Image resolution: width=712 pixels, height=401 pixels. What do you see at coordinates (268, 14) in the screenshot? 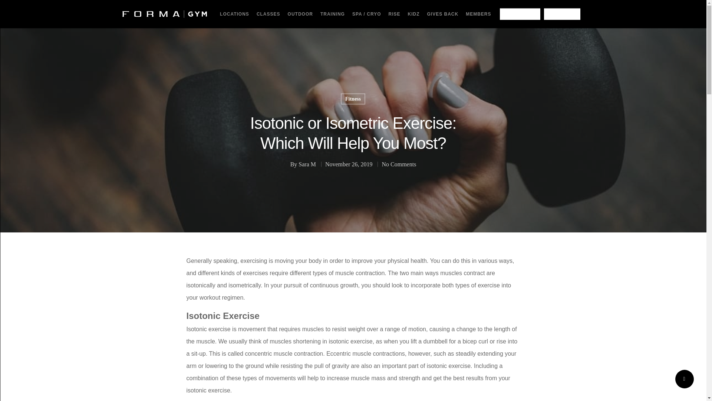
I see `CLASSES` at bounding box center [268, 14].